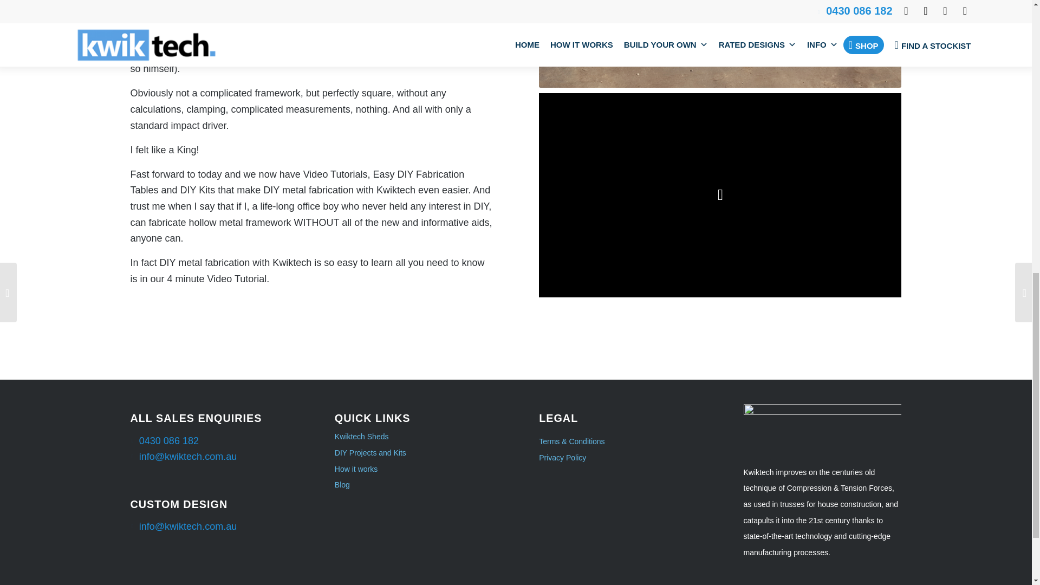  I want to click on Privacy Policy, so click(562, 458).